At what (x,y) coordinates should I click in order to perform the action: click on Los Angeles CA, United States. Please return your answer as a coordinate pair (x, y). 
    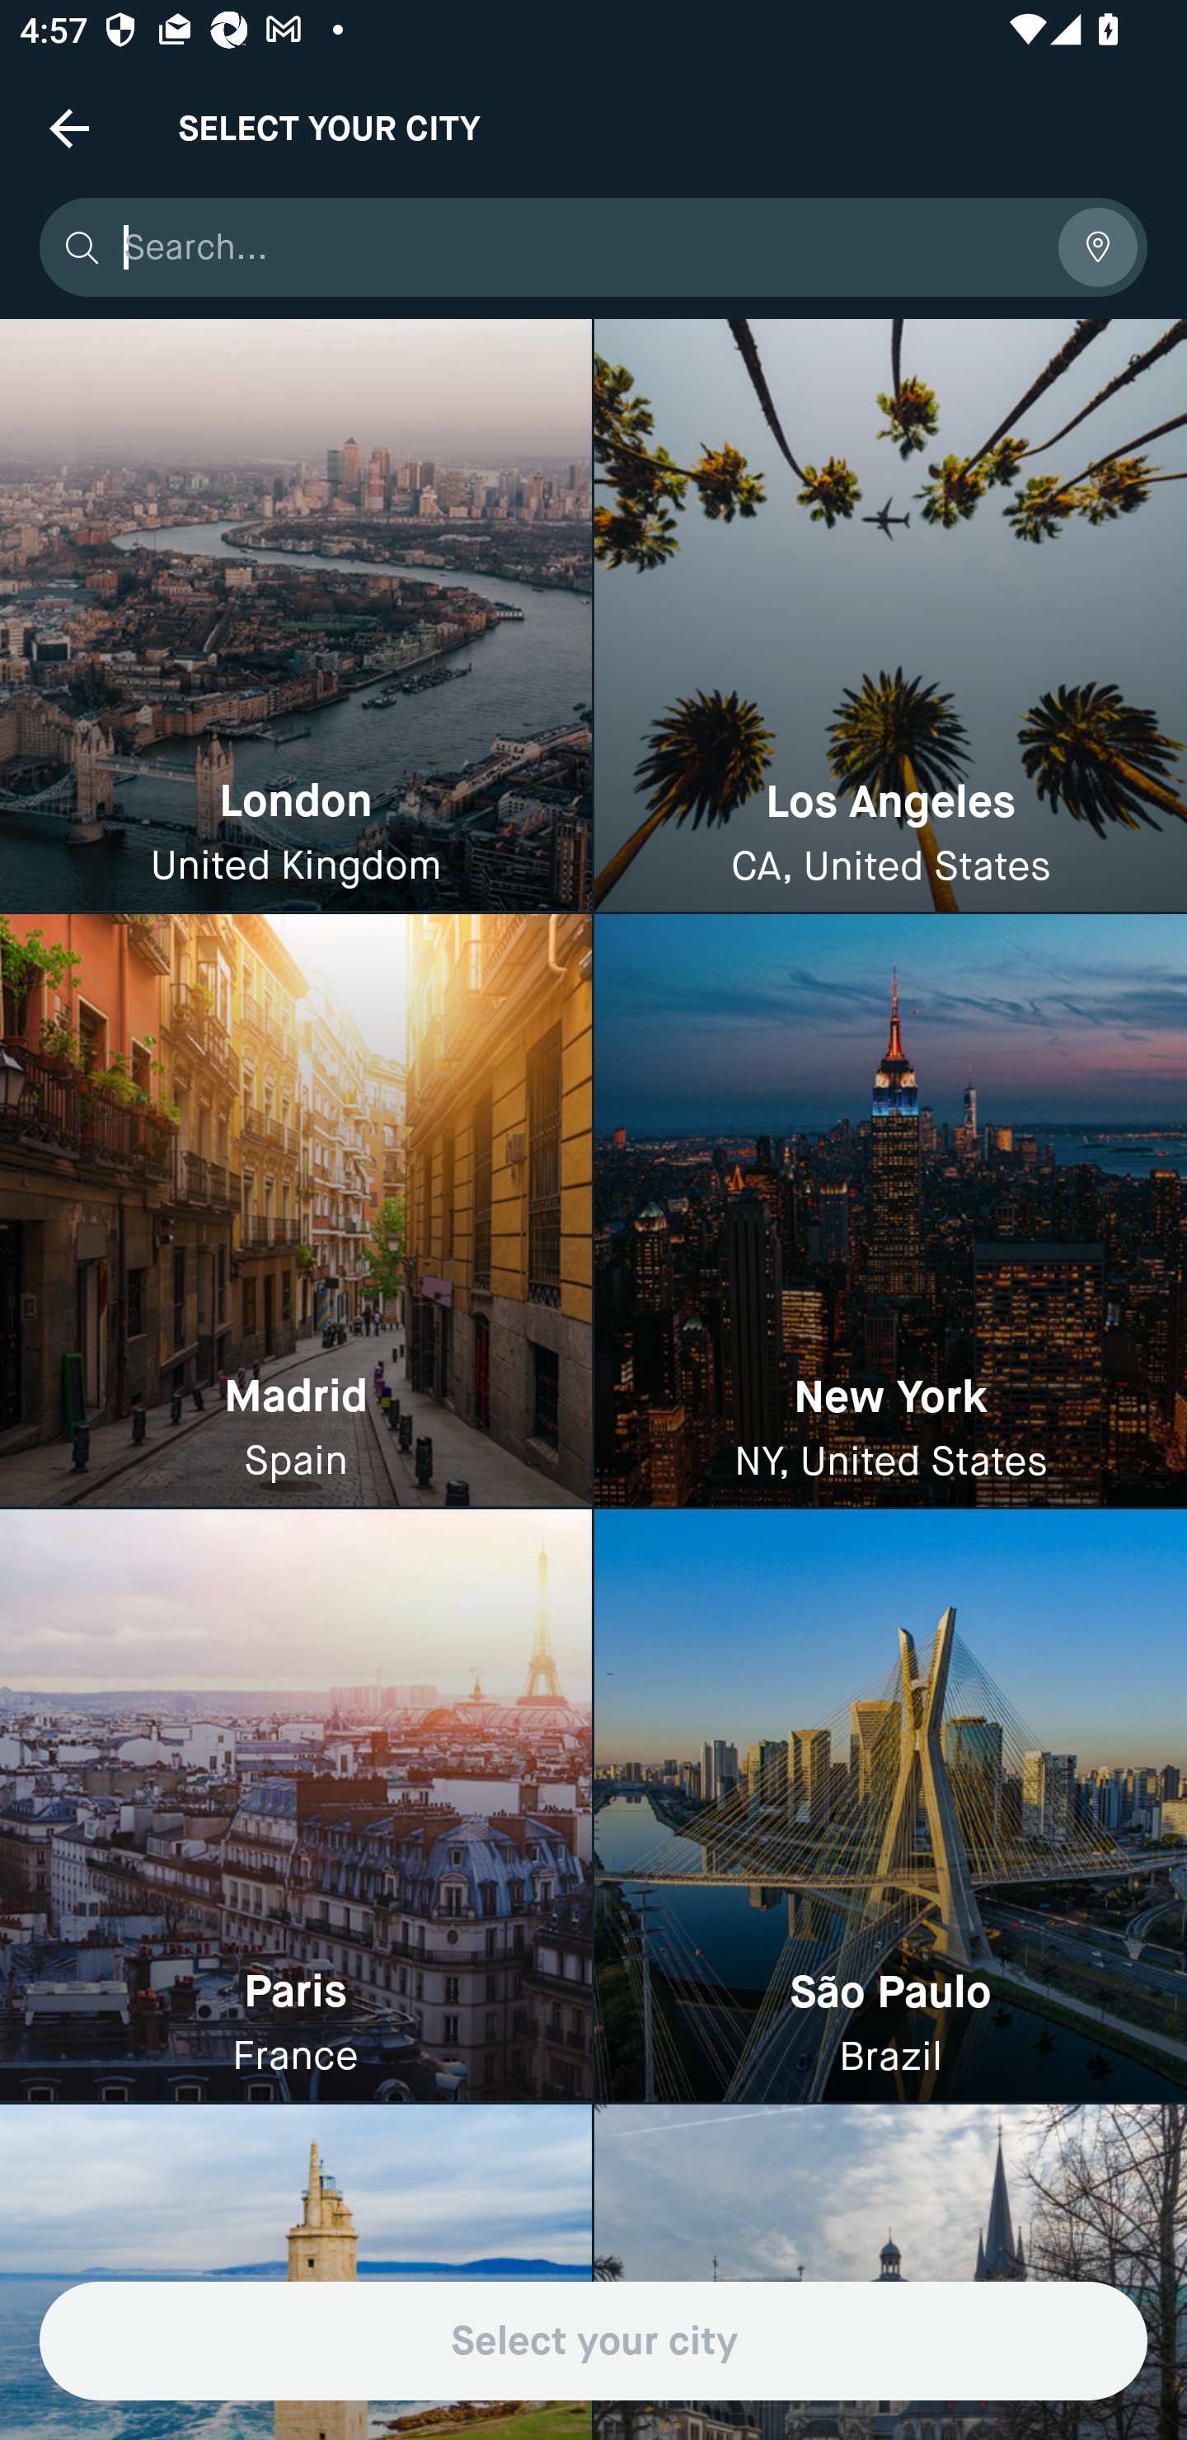
    Looking at the image, I should click on (890, 616).